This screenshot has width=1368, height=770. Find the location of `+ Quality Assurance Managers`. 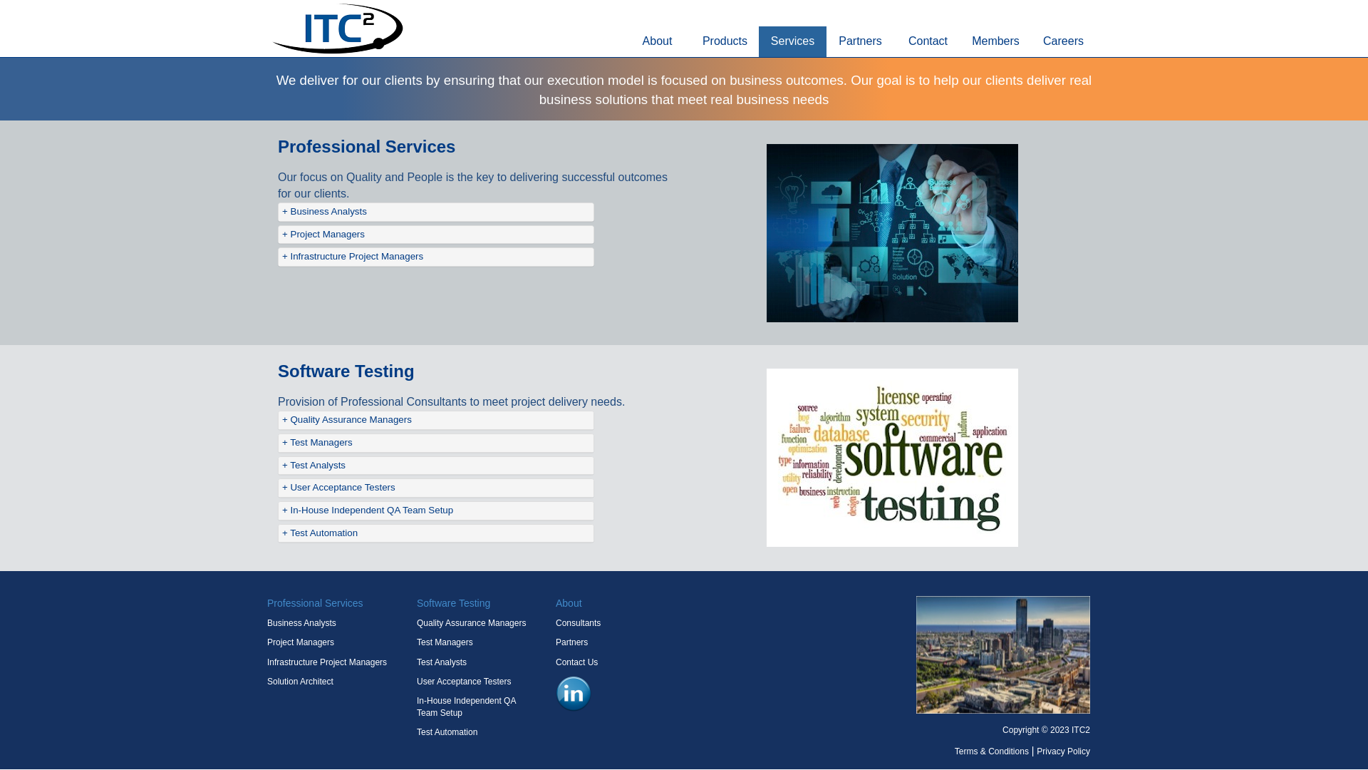

+ Quality Assurance Managers is located at coordinates (436, 421).